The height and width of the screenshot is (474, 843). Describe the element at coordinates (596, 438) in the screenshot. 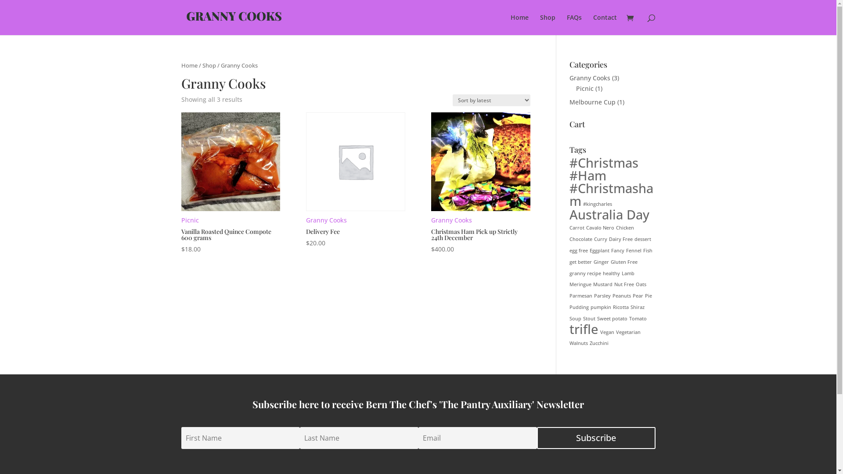

I see `Subscribe` at that location.